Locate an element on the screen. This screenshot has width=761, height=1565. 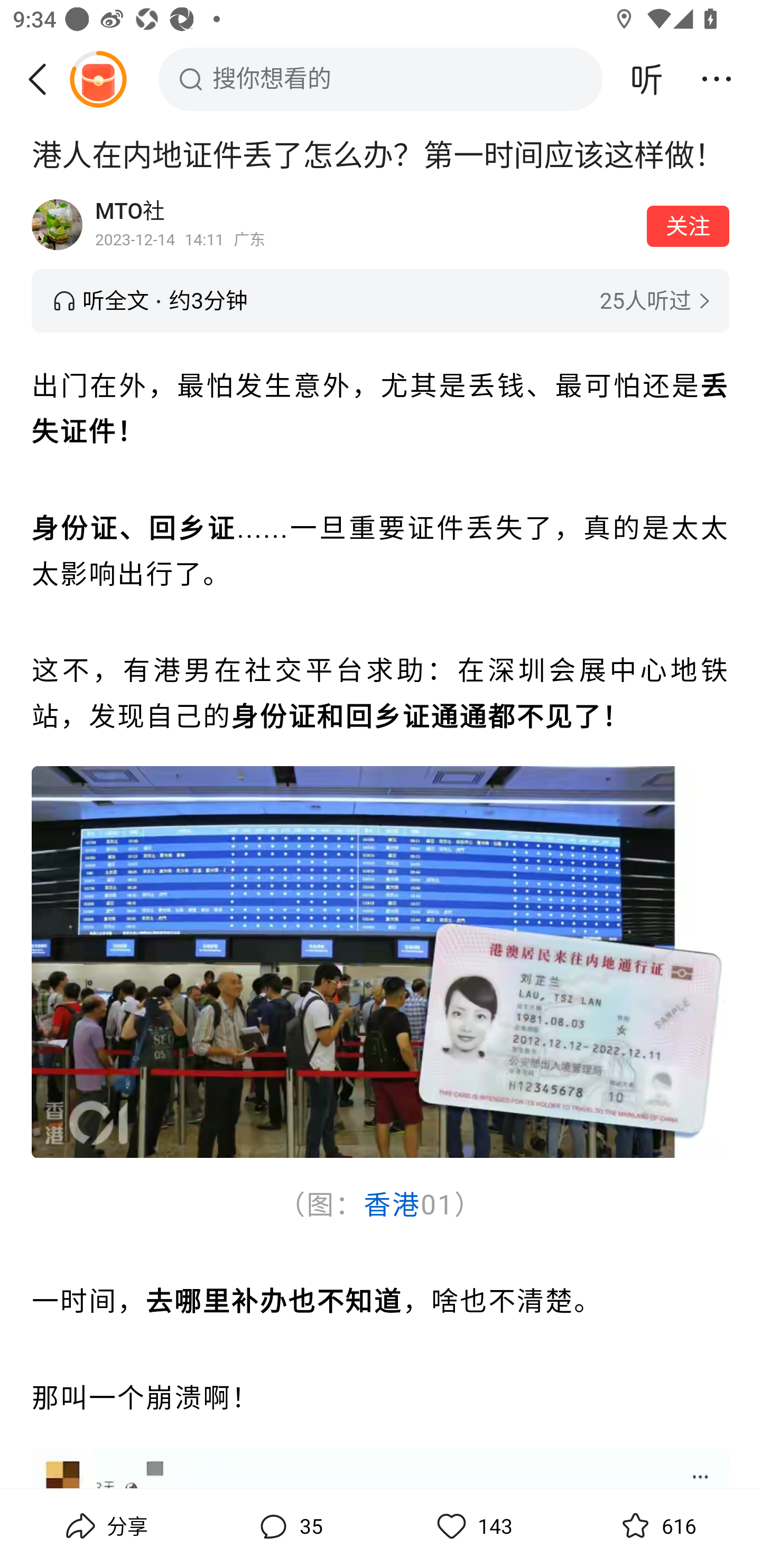
图片，点击识别内容 is located at coordinates (380, 961).